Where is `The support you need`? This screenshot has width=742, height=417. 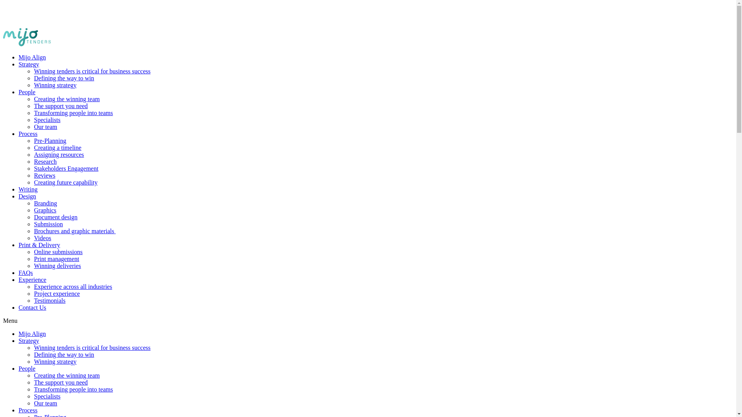 The support you need is located at coordinates (61, 382).